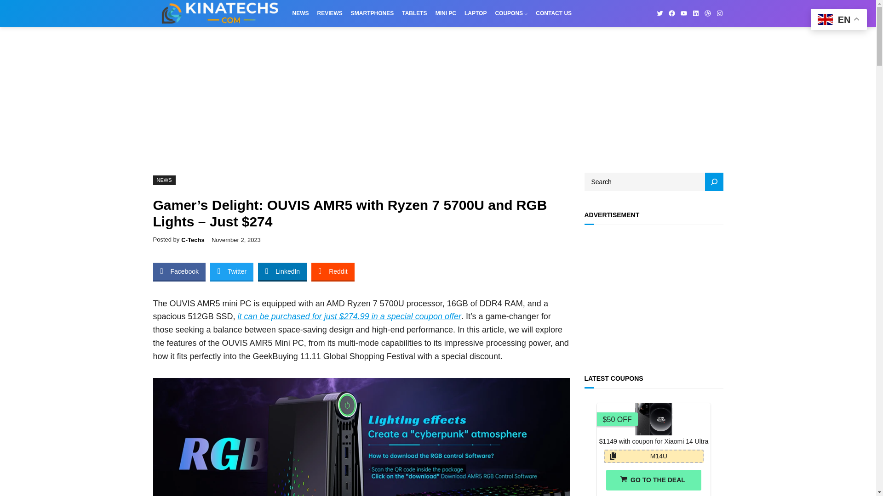 This screenshot has width=883, height=496. What do you see at coordinates (446, 13) in the screenshot?
I see `MINI PC` at bounding box center [446, 13].